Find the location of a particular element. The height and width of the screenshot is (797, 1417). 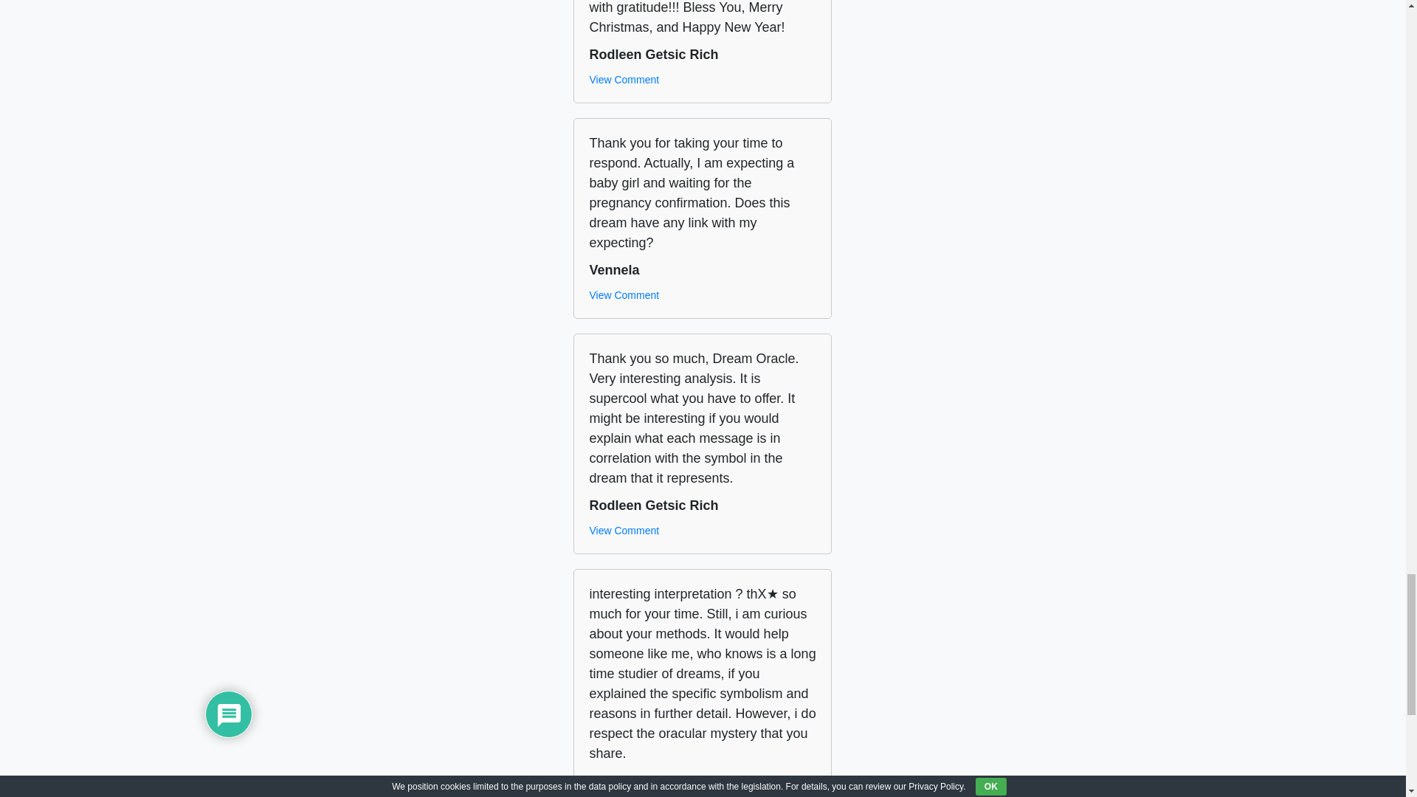

View Comment is located at coordinates (624, 80).